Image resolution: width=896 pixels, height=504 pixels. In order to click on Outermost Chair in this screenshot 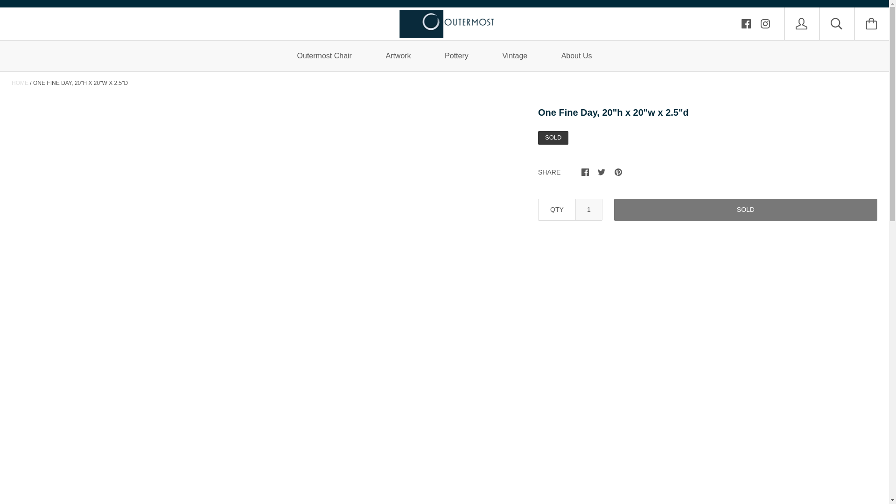, I will do `click(324, 56)`.